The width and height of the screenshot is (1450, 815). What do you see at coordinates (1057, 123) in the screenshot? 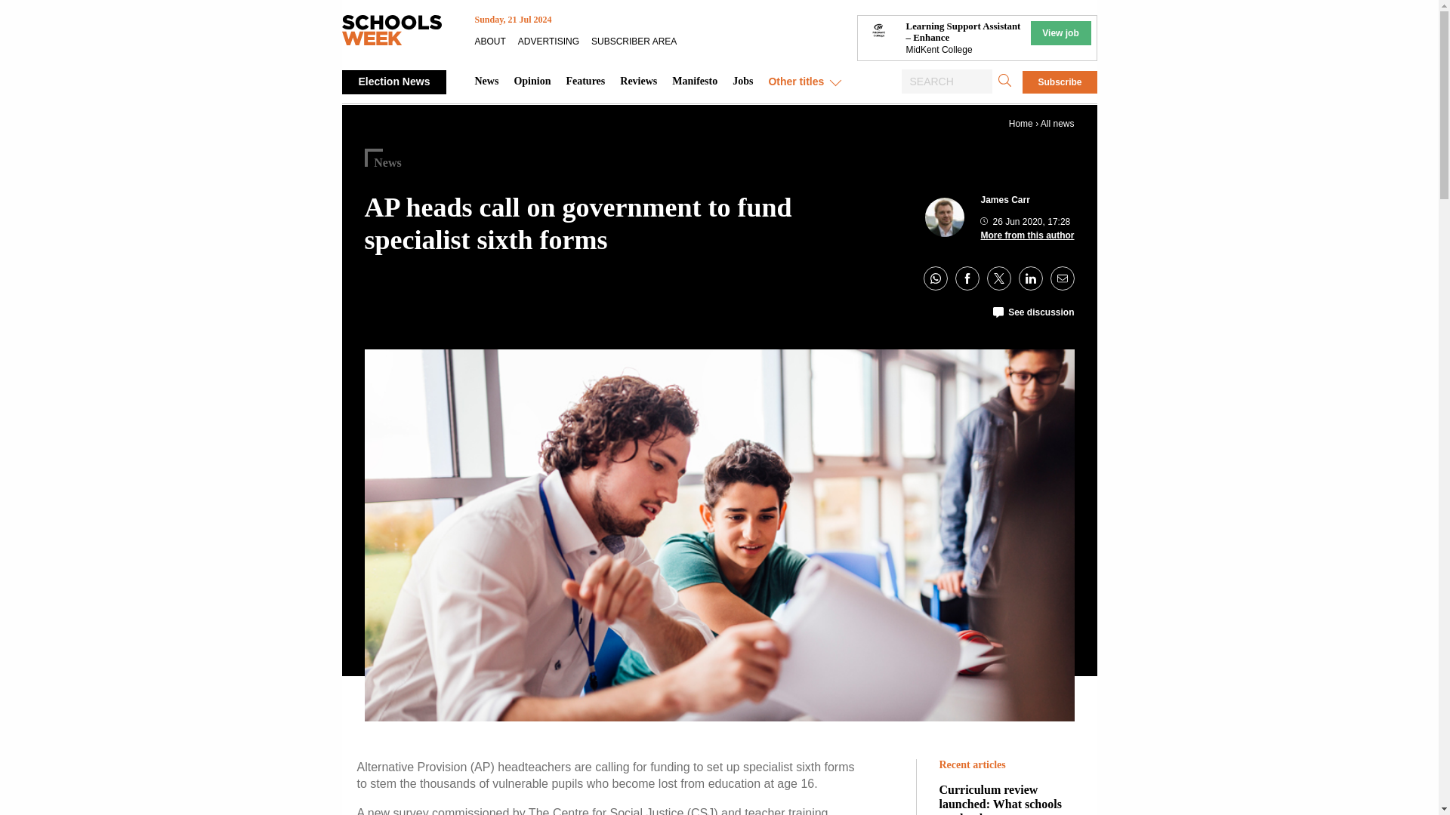
I see `All news` at bounding box center [1057, 123].